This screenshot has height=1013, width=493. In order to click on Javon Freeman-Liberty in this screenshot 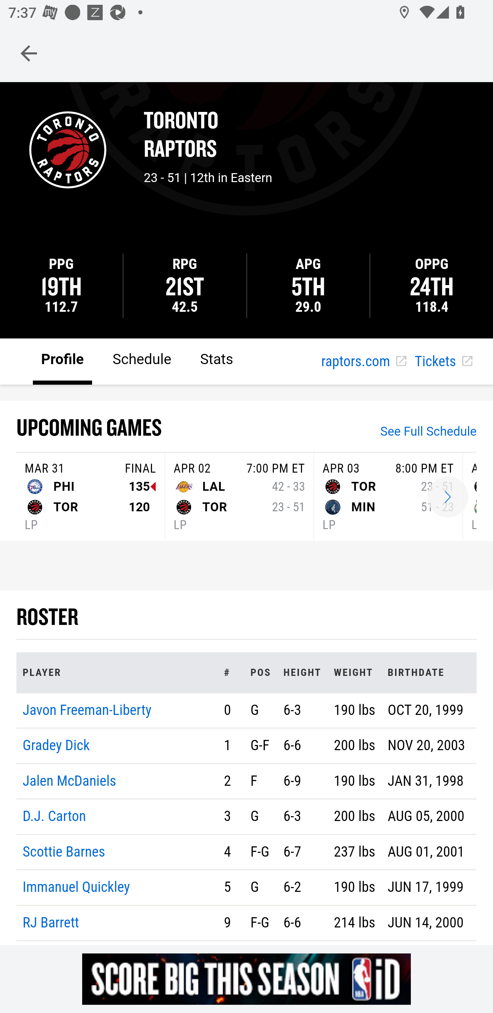, I will do `click(87, 709)`.